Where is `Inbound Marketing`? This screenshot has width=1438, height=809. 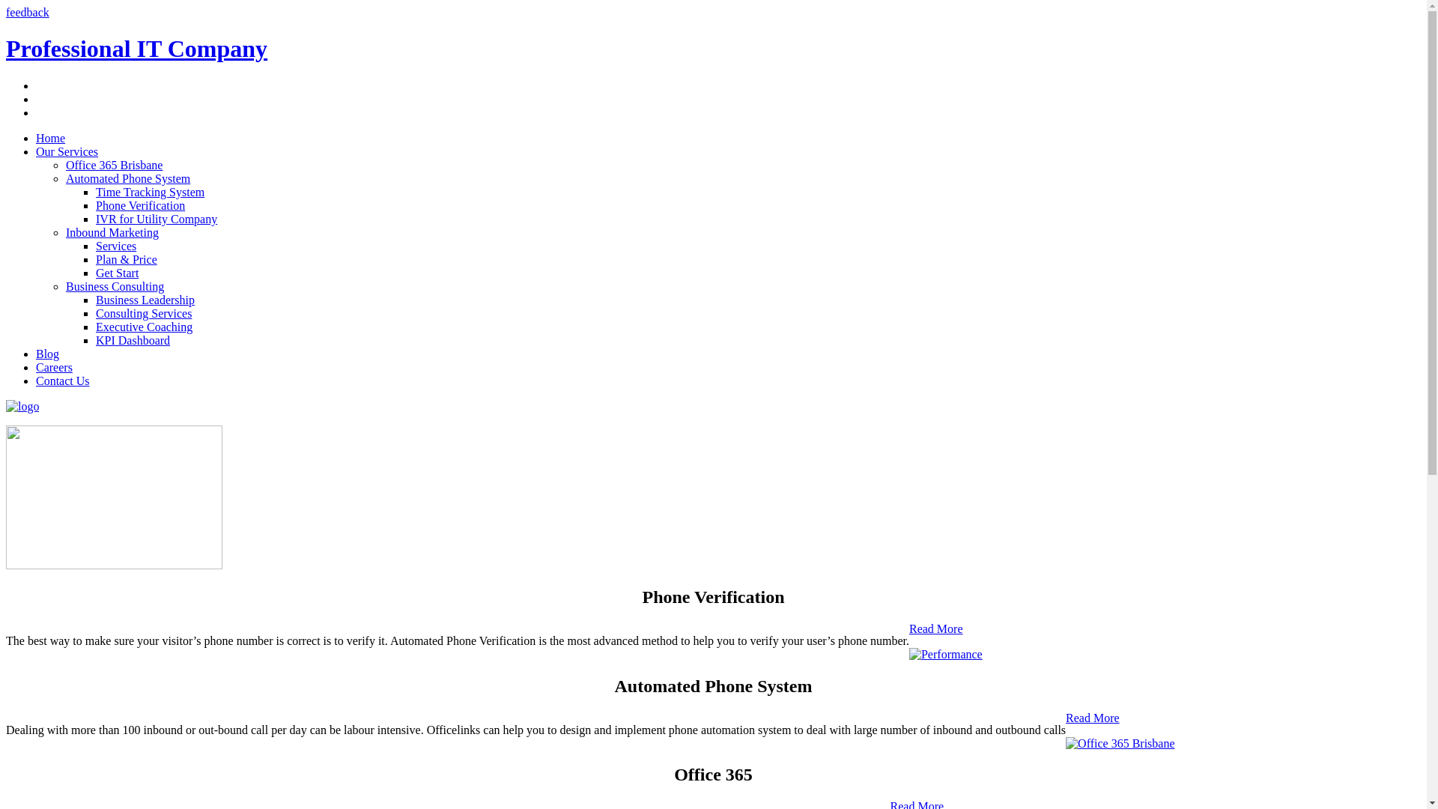 Inbound Marketing is located at coordinates (112, 232).